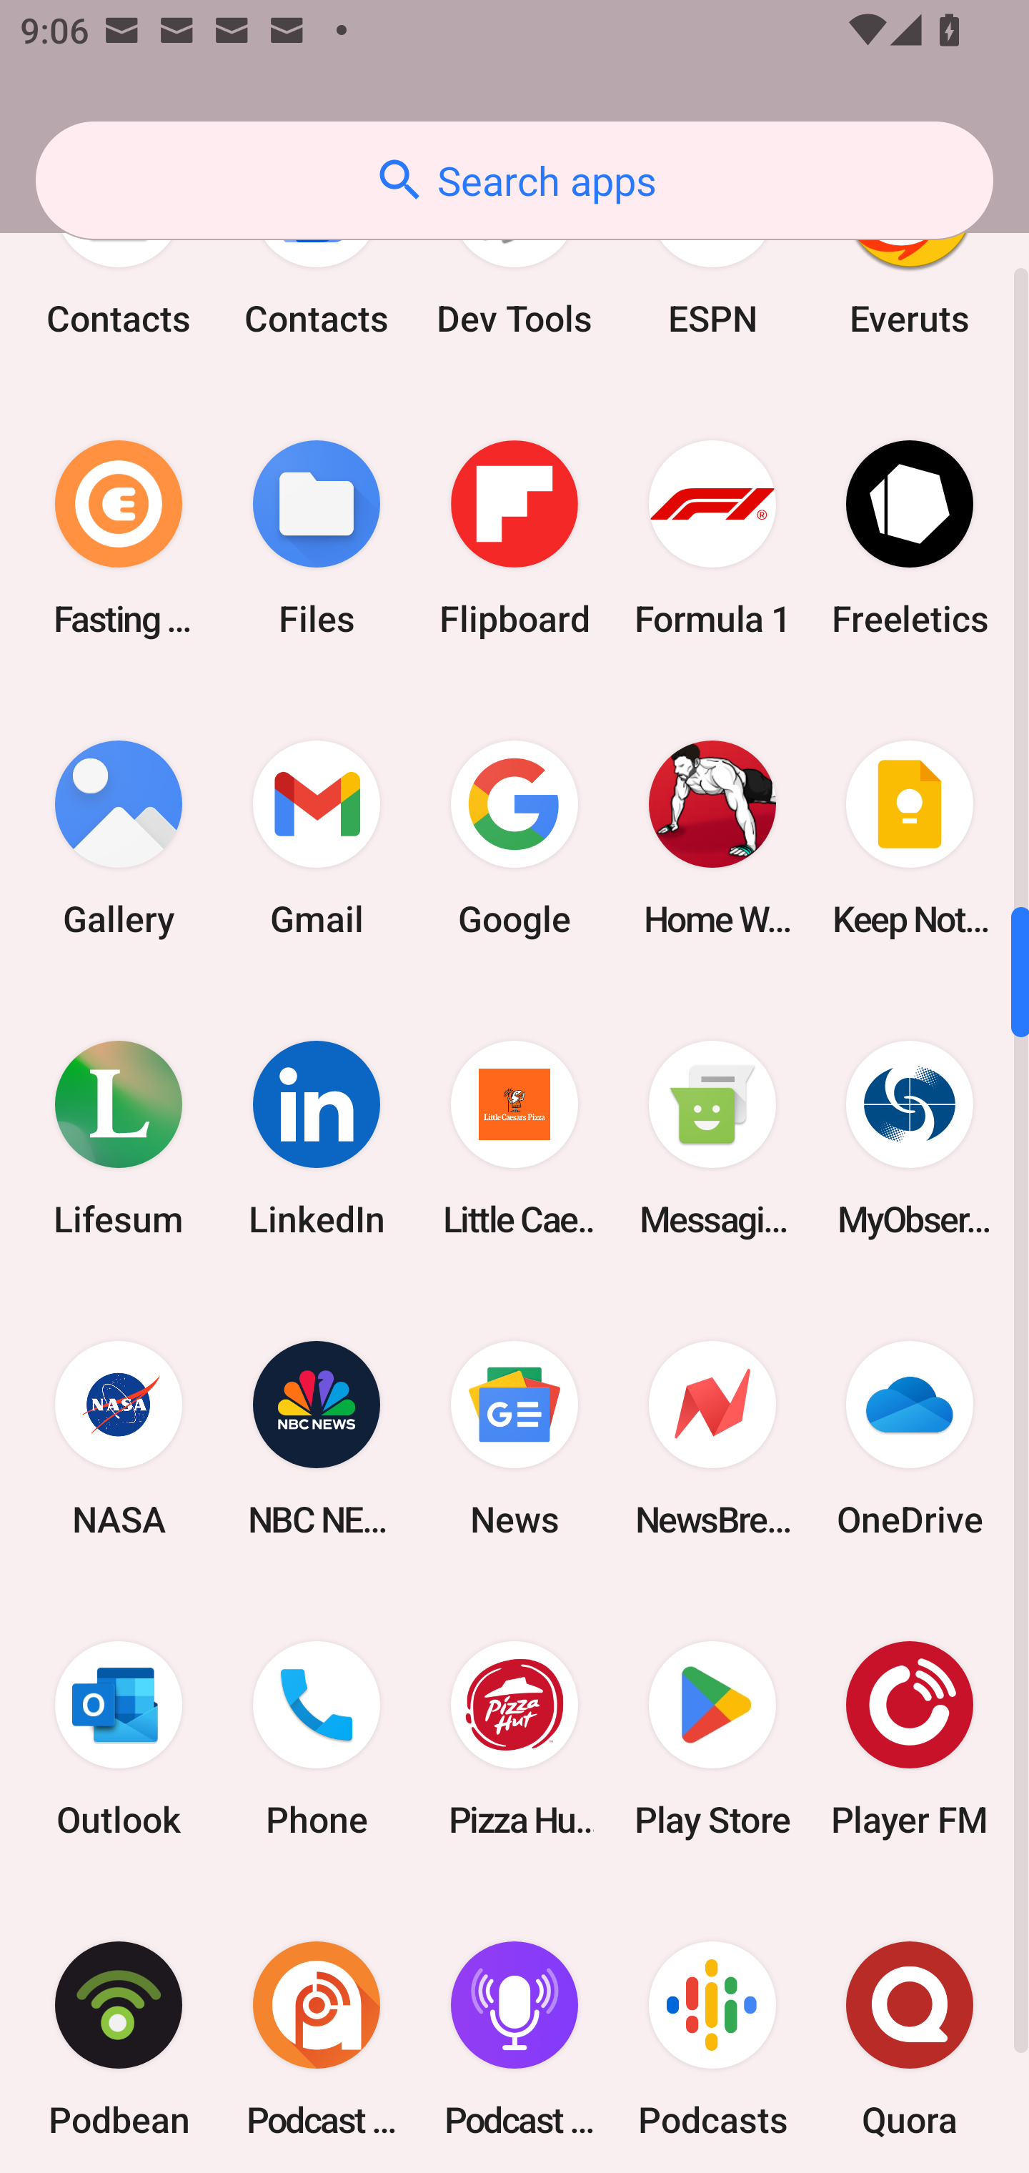 This screenshot has height=2173, width=1029. I want to click on Little Caesars Pizza, so click(514, 1138).